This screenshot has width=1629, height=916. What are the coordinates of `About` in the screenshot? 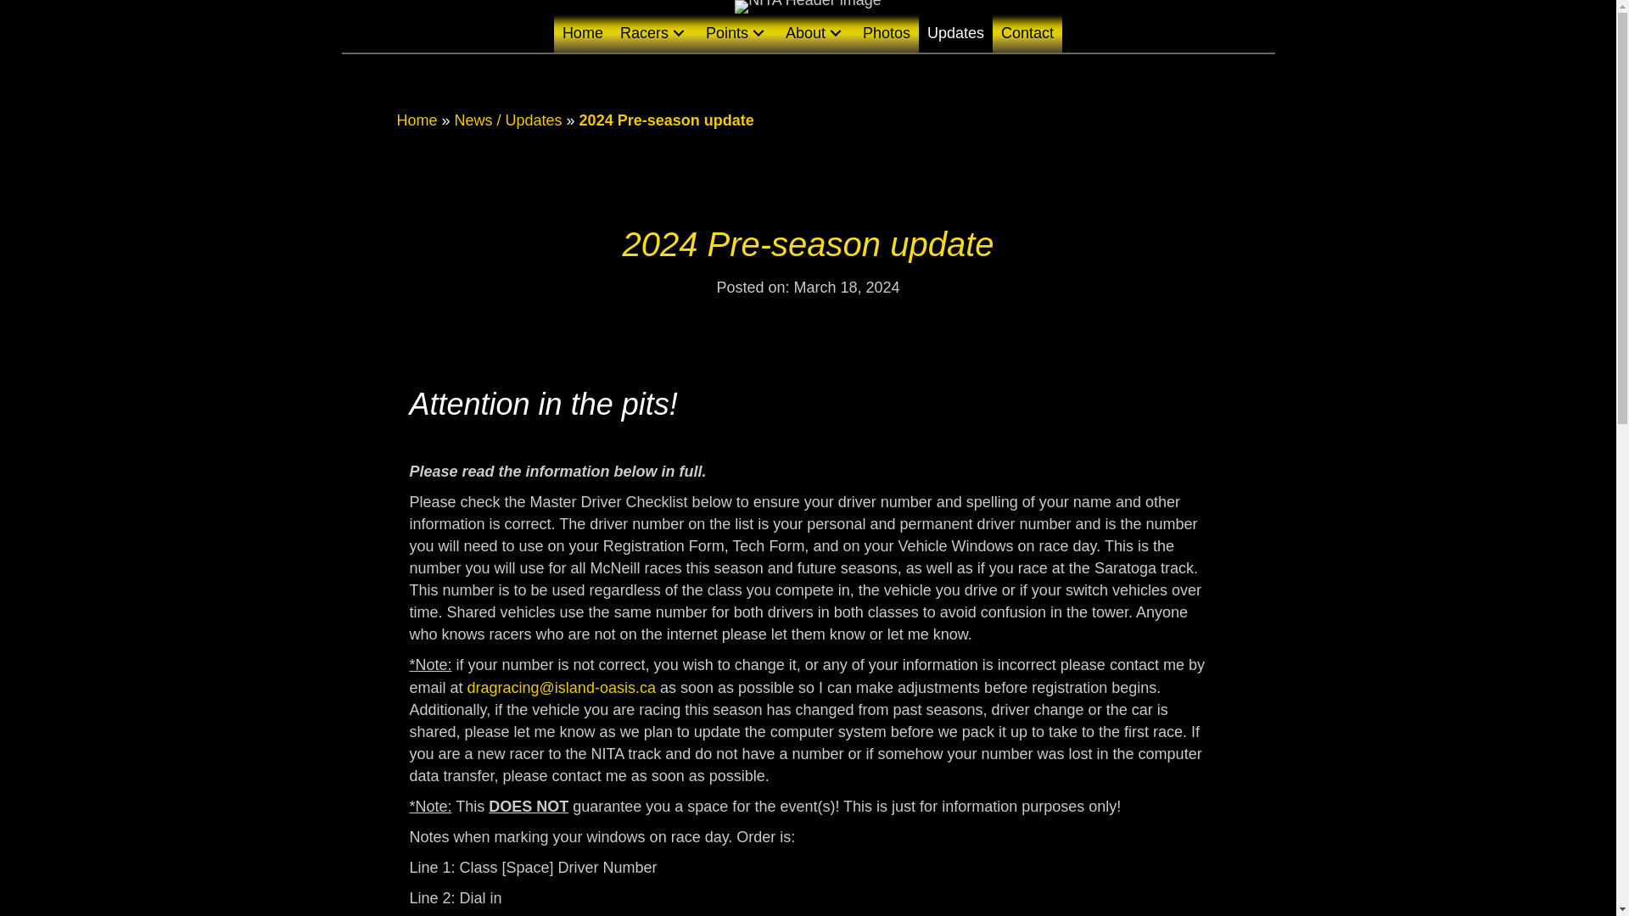 It's located at (814, 32).